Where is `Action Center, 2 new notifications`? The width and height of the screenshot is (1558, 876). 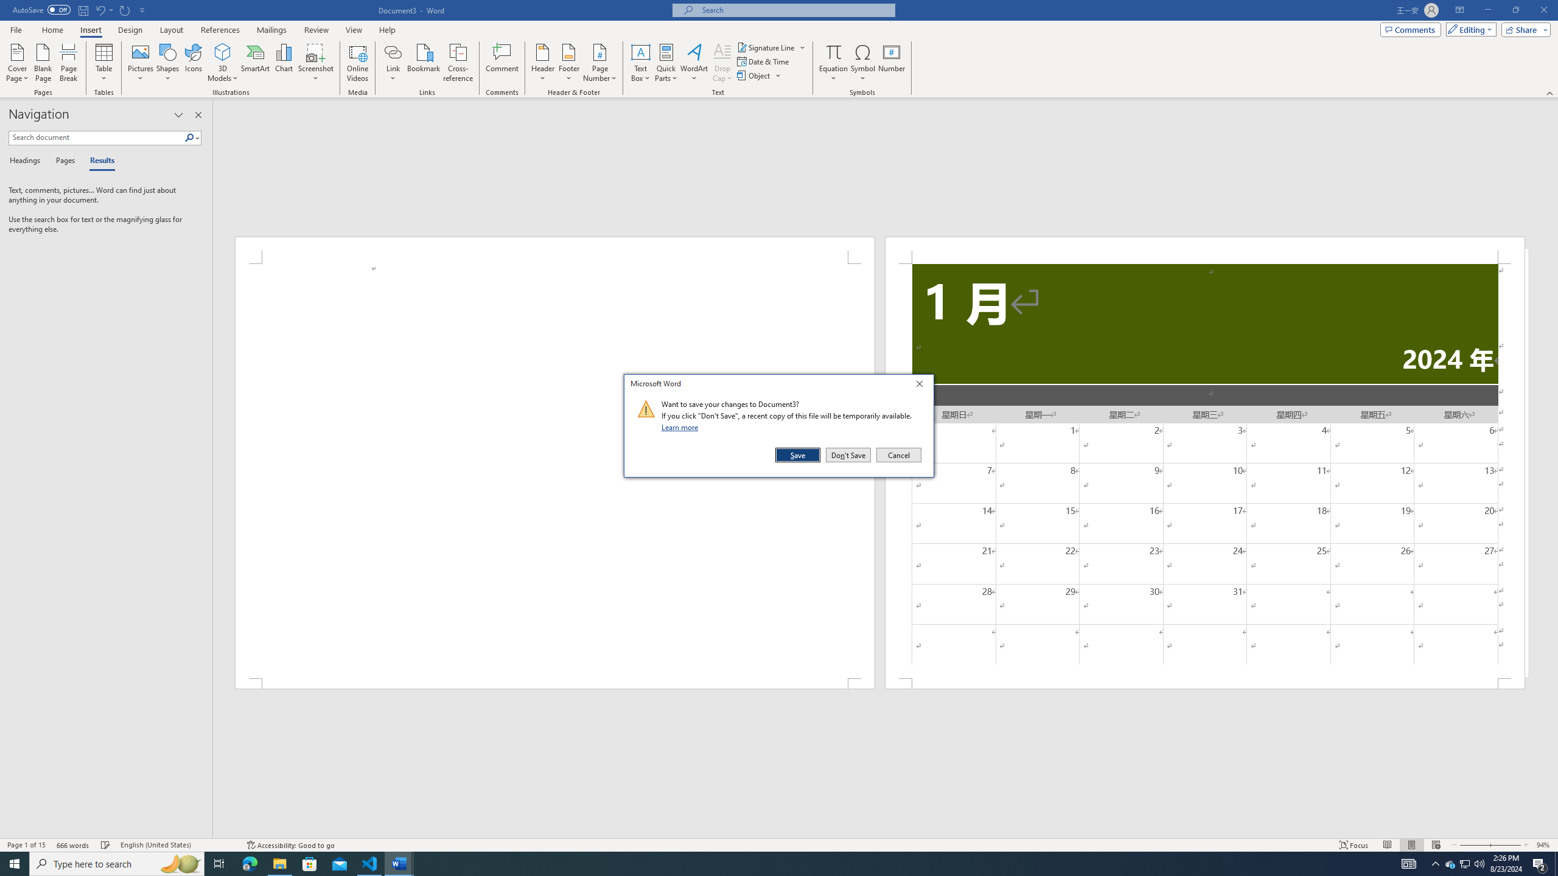 Action Center, 2 new notifications is located at coordinates (1540, 864).